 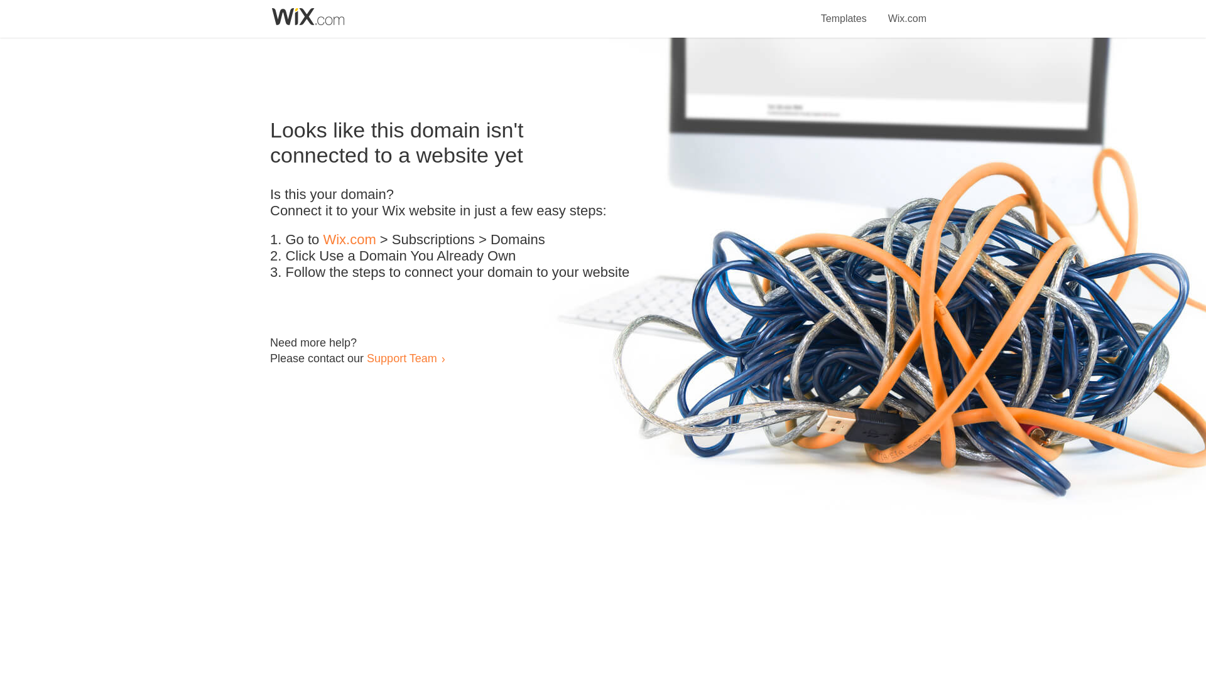 I want to click on Wix.com, so click(x=349, y=240).